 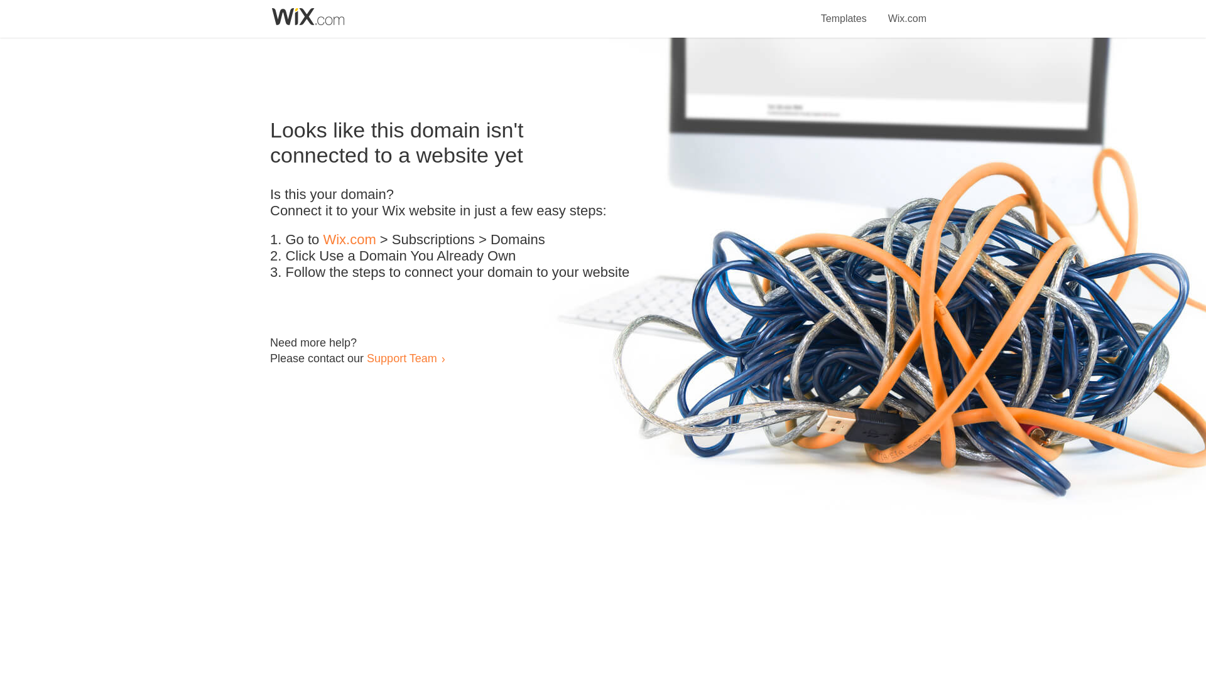 I want to click on Wix.com, so click(x=349, y=240).